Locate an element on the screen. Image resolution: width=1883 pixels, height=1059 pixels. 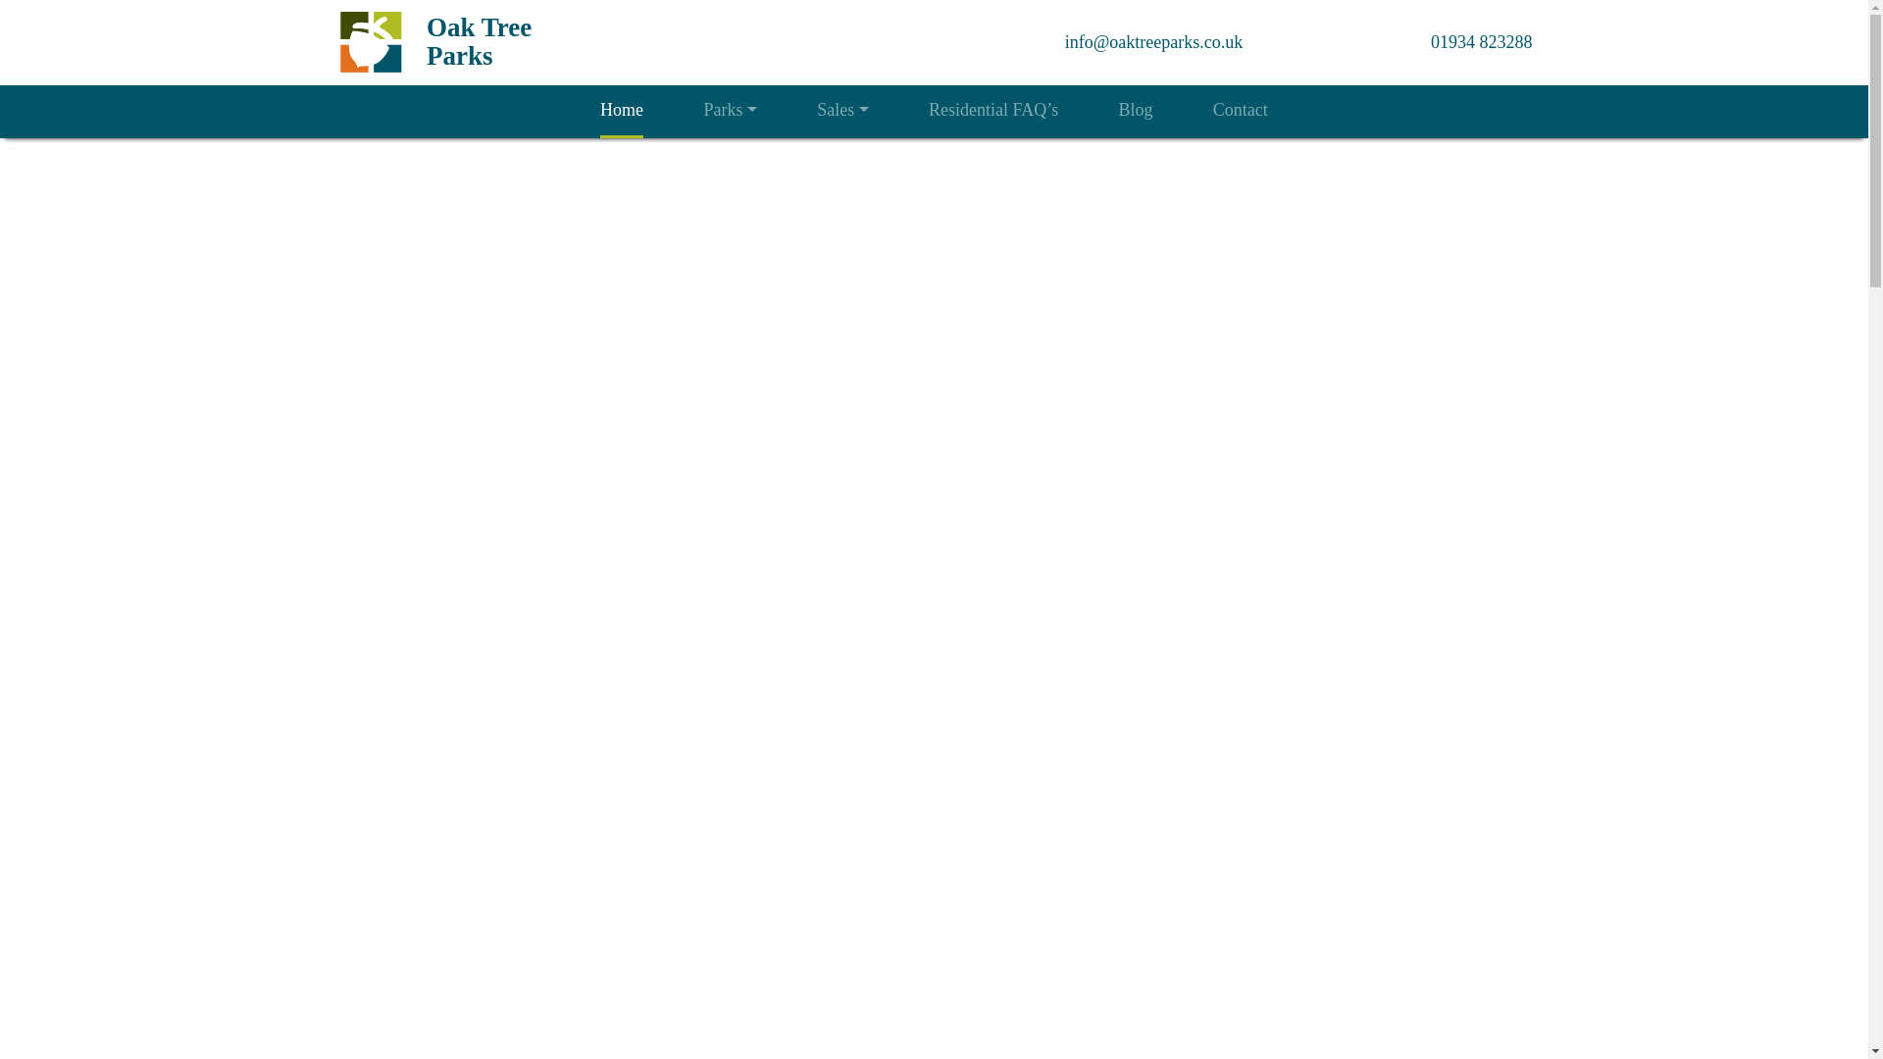
Sales is located at coordinates (842, 110).